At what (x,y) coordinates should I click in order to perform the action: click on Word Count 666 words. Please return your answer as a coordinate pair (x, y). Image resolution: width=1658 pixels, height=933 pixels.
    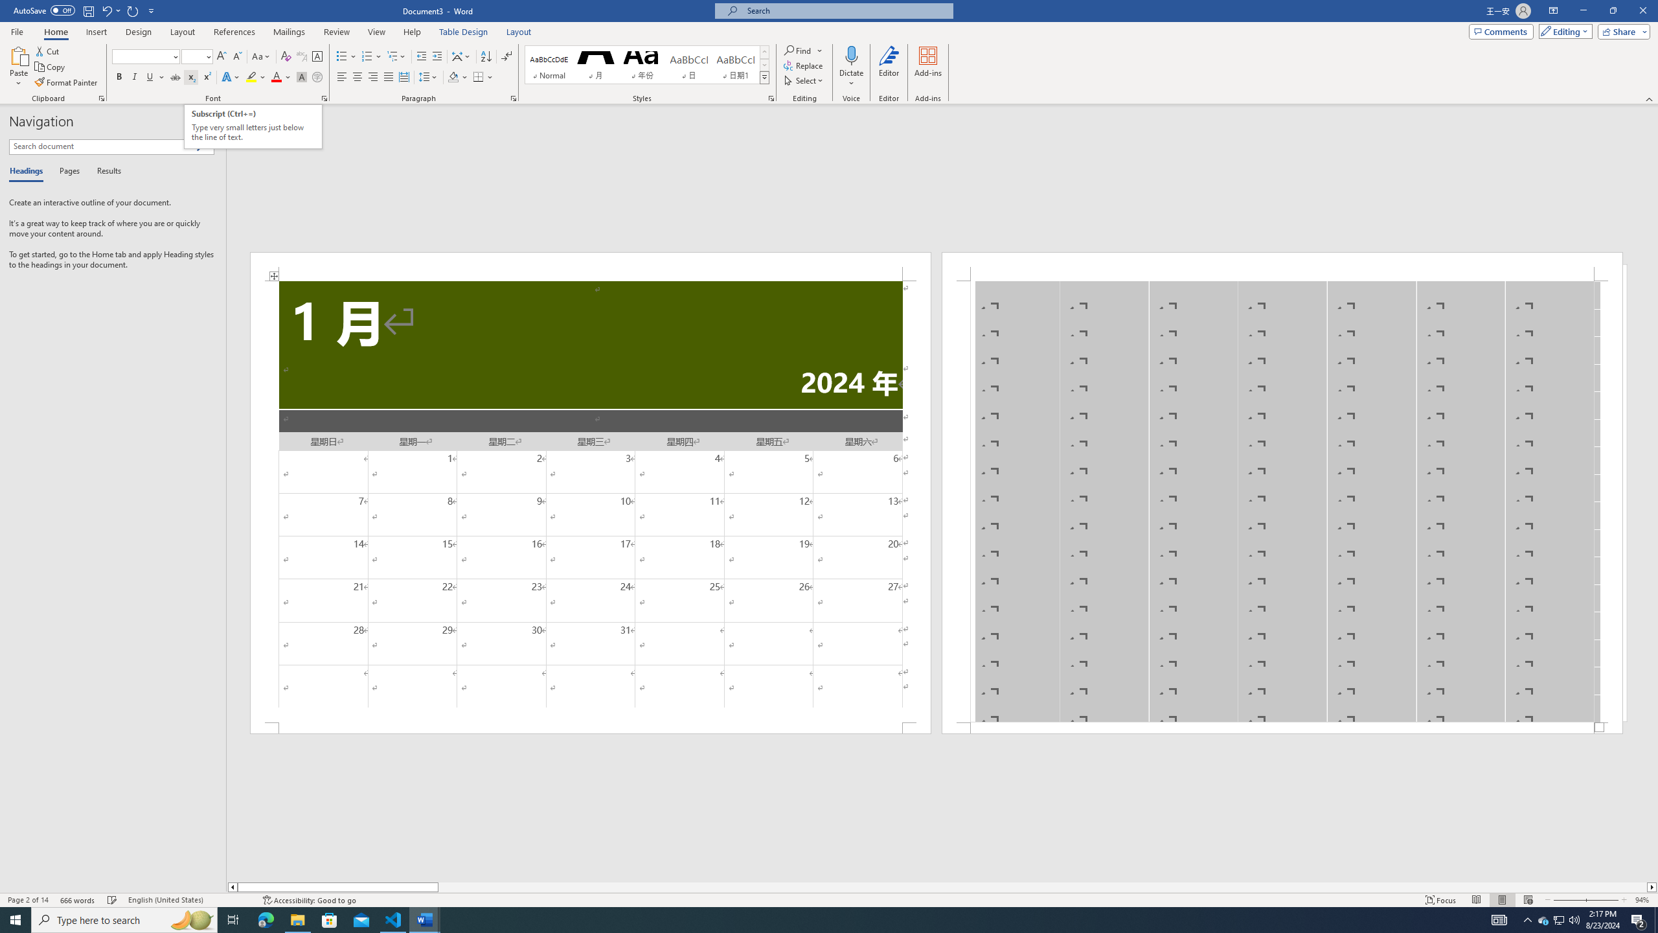
    Looking at the image, I should click on (79, 900).